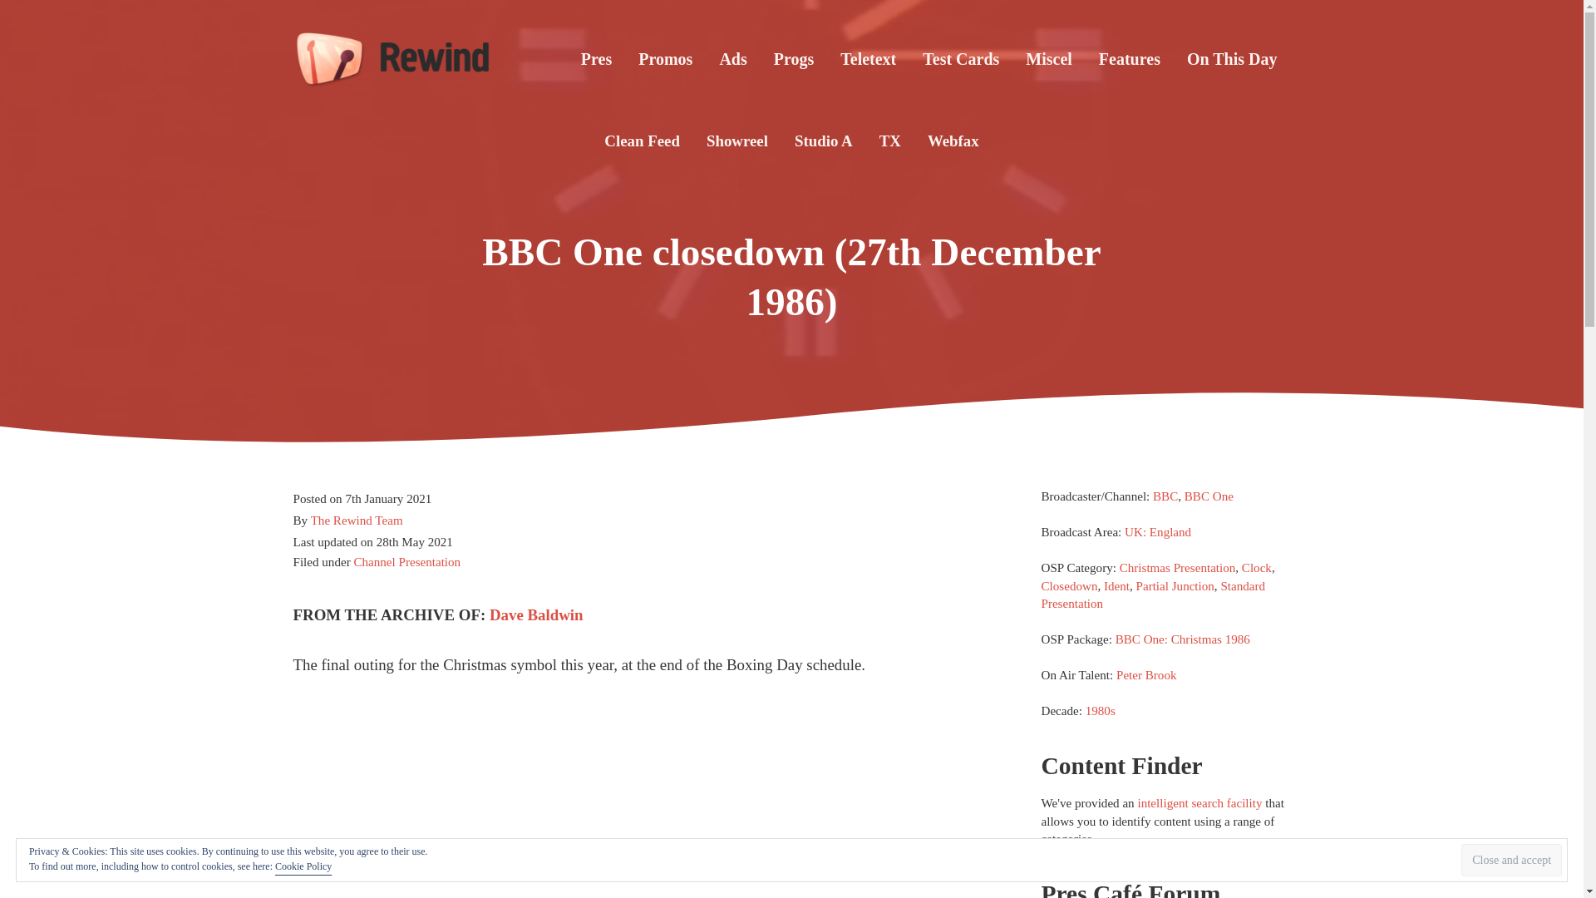  Describe the element at coordinates (1511, 860) in the screenshot. I see `Close and accept` at that location.